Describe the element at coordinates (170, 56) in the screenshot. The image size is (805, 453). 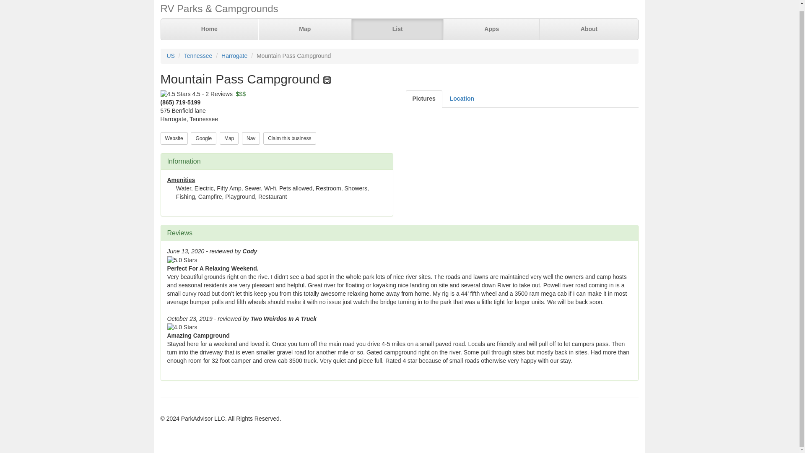
I see `US` at that location.